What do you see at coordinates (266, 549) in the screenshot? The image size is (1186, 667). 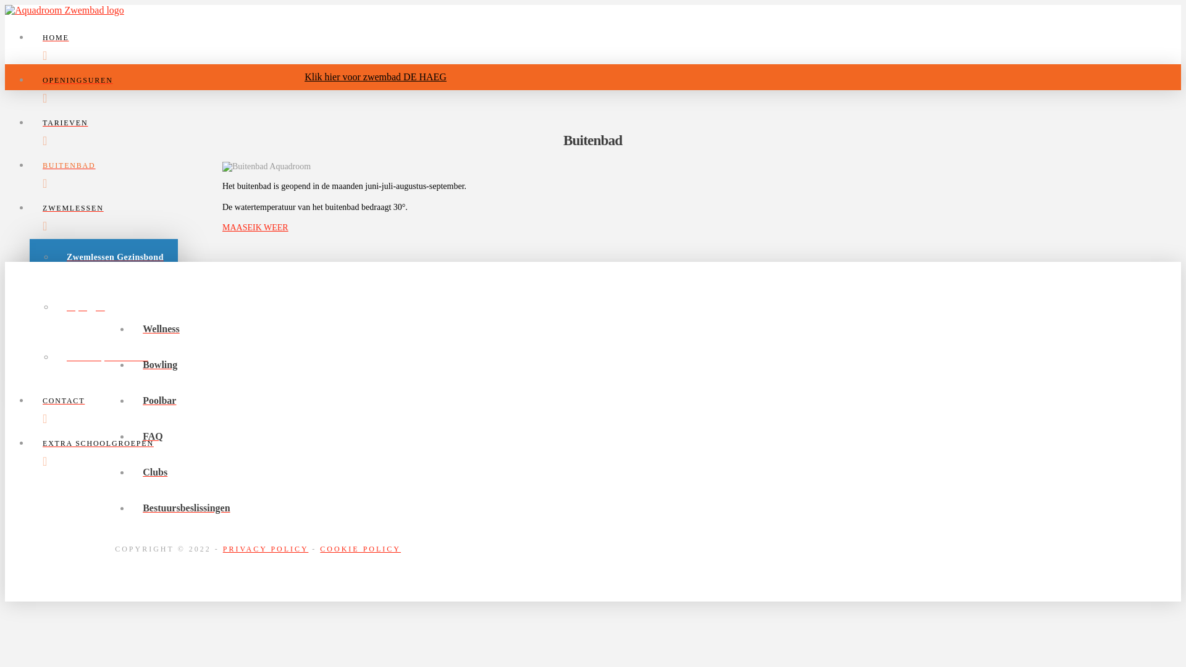 I see `PRIVACY POLICY` at bounding box center [266, 549].